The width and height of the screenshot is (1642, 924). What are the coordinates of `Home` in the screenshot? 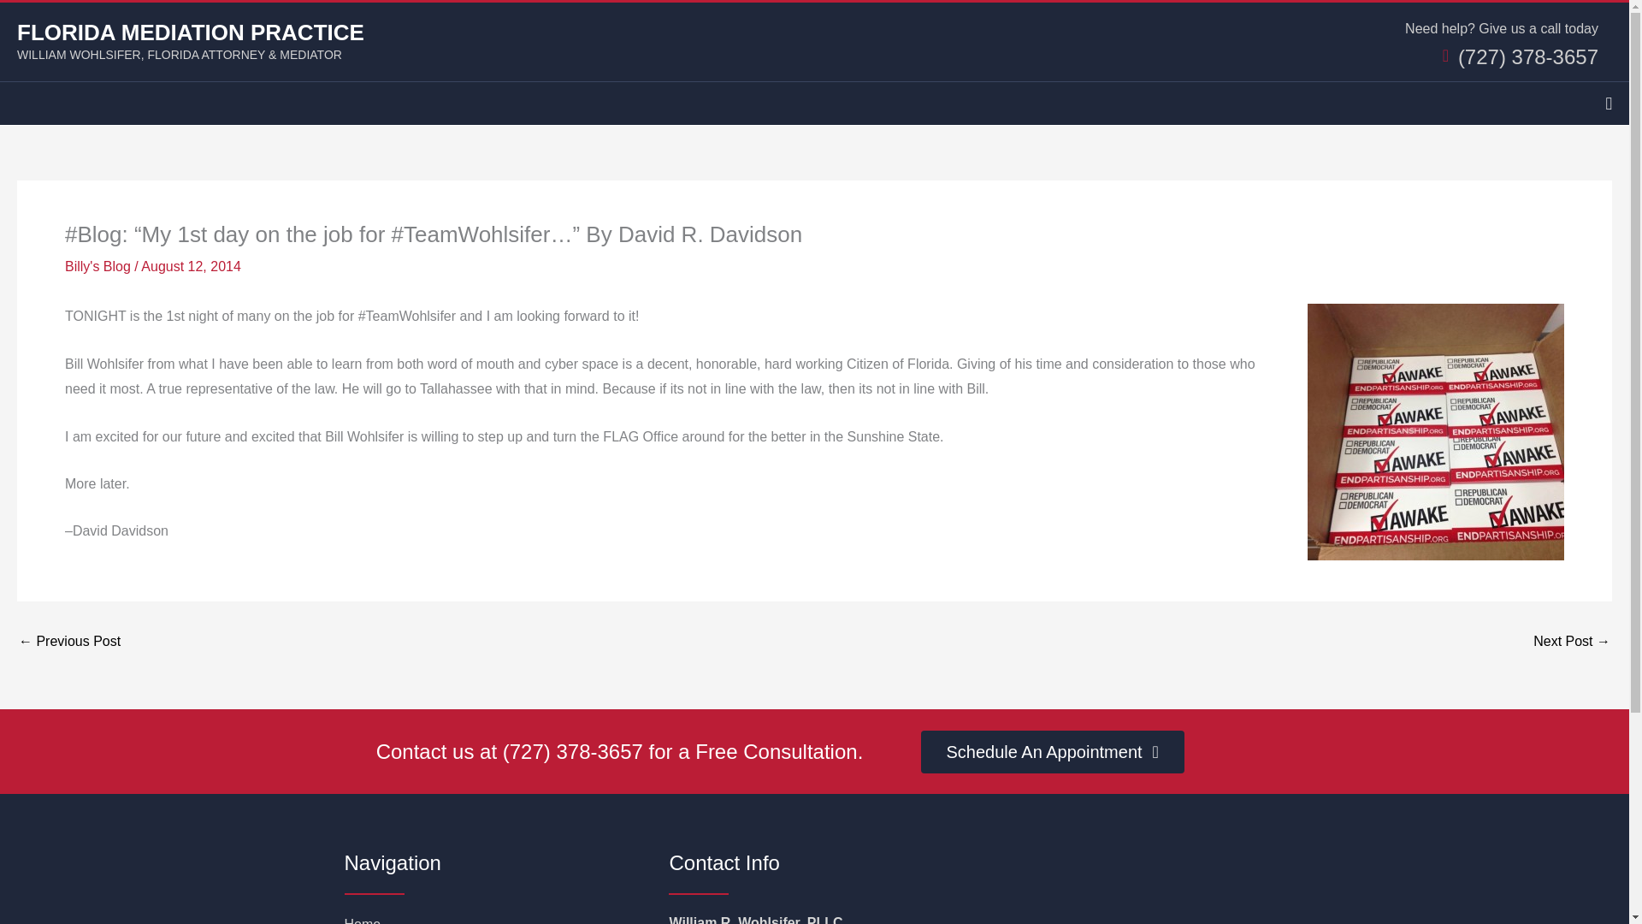 It's located at (488, 917).